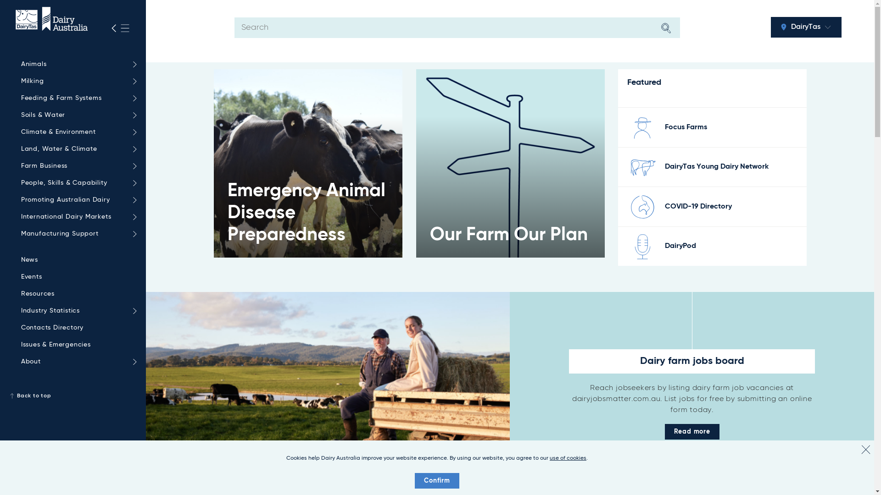 The height and width of the screenshot is (495, 881). What do you see at coordinates (680, 246) in the screenshot?
I see `DairyPod` at bounding box center [680, 246].